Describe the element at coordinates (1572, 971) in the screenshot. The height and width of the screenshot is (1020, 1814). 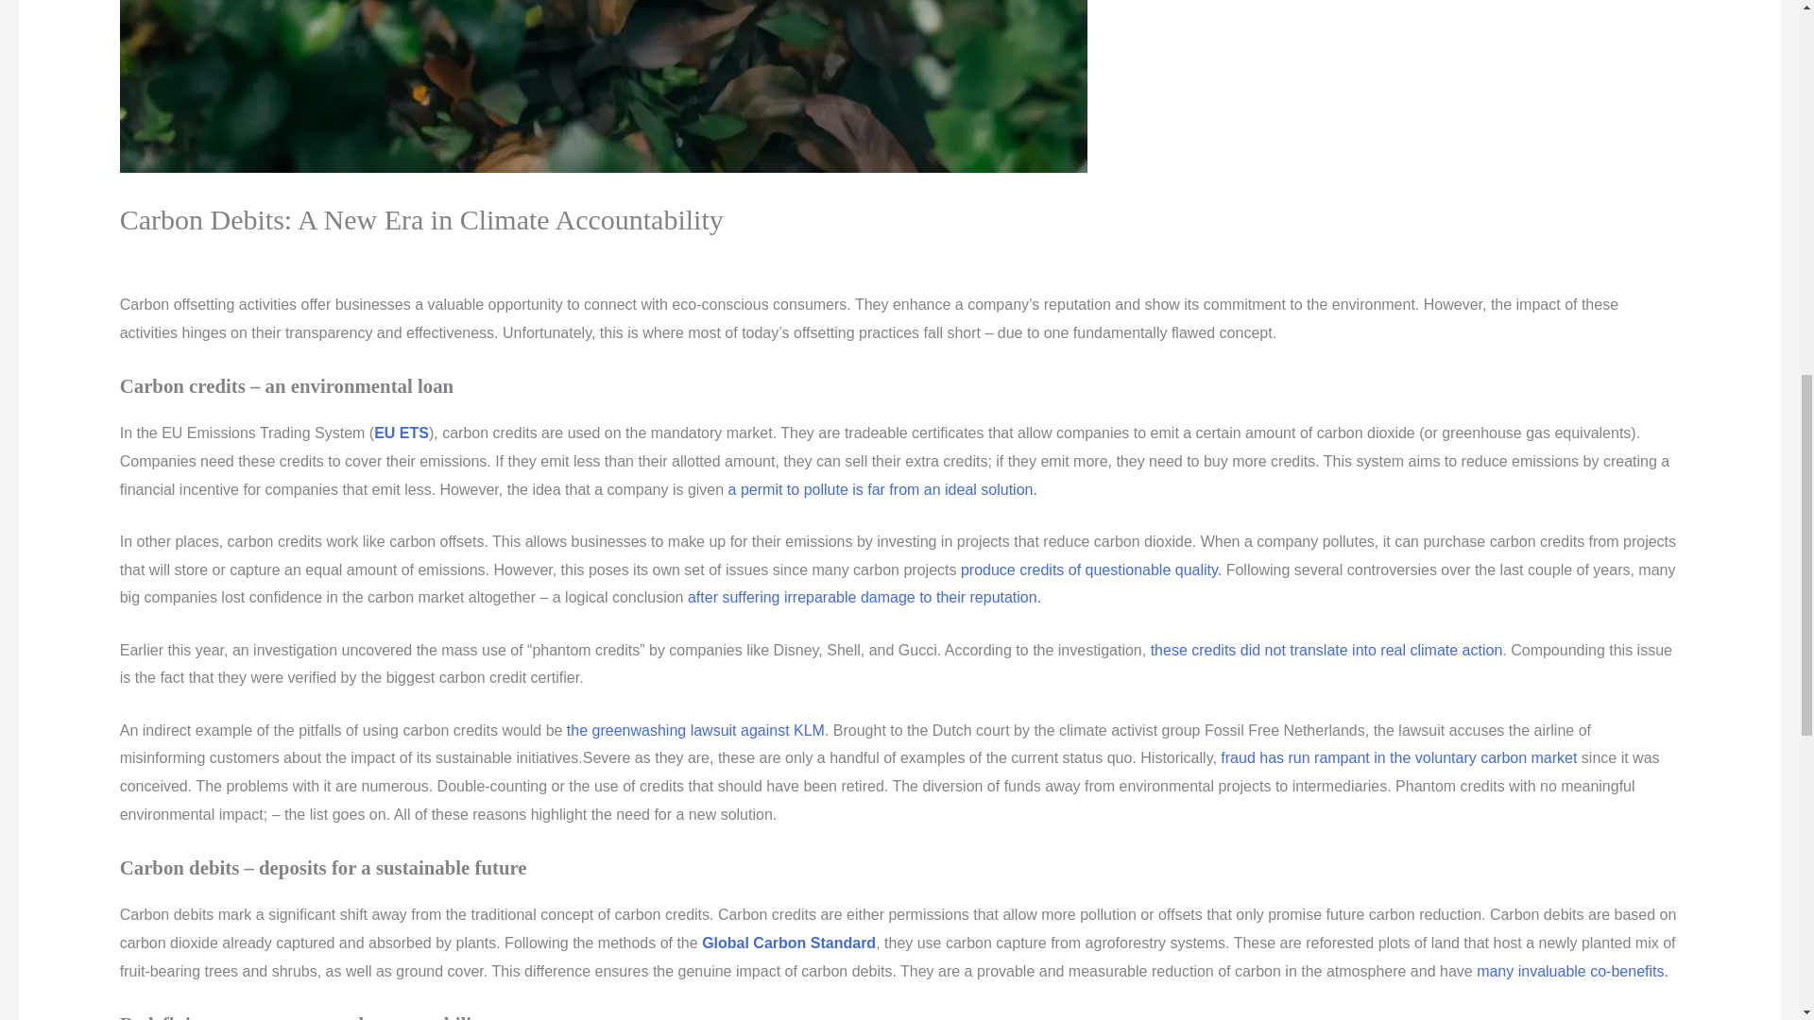
I see `many invaluable co-benefits.` at that location.